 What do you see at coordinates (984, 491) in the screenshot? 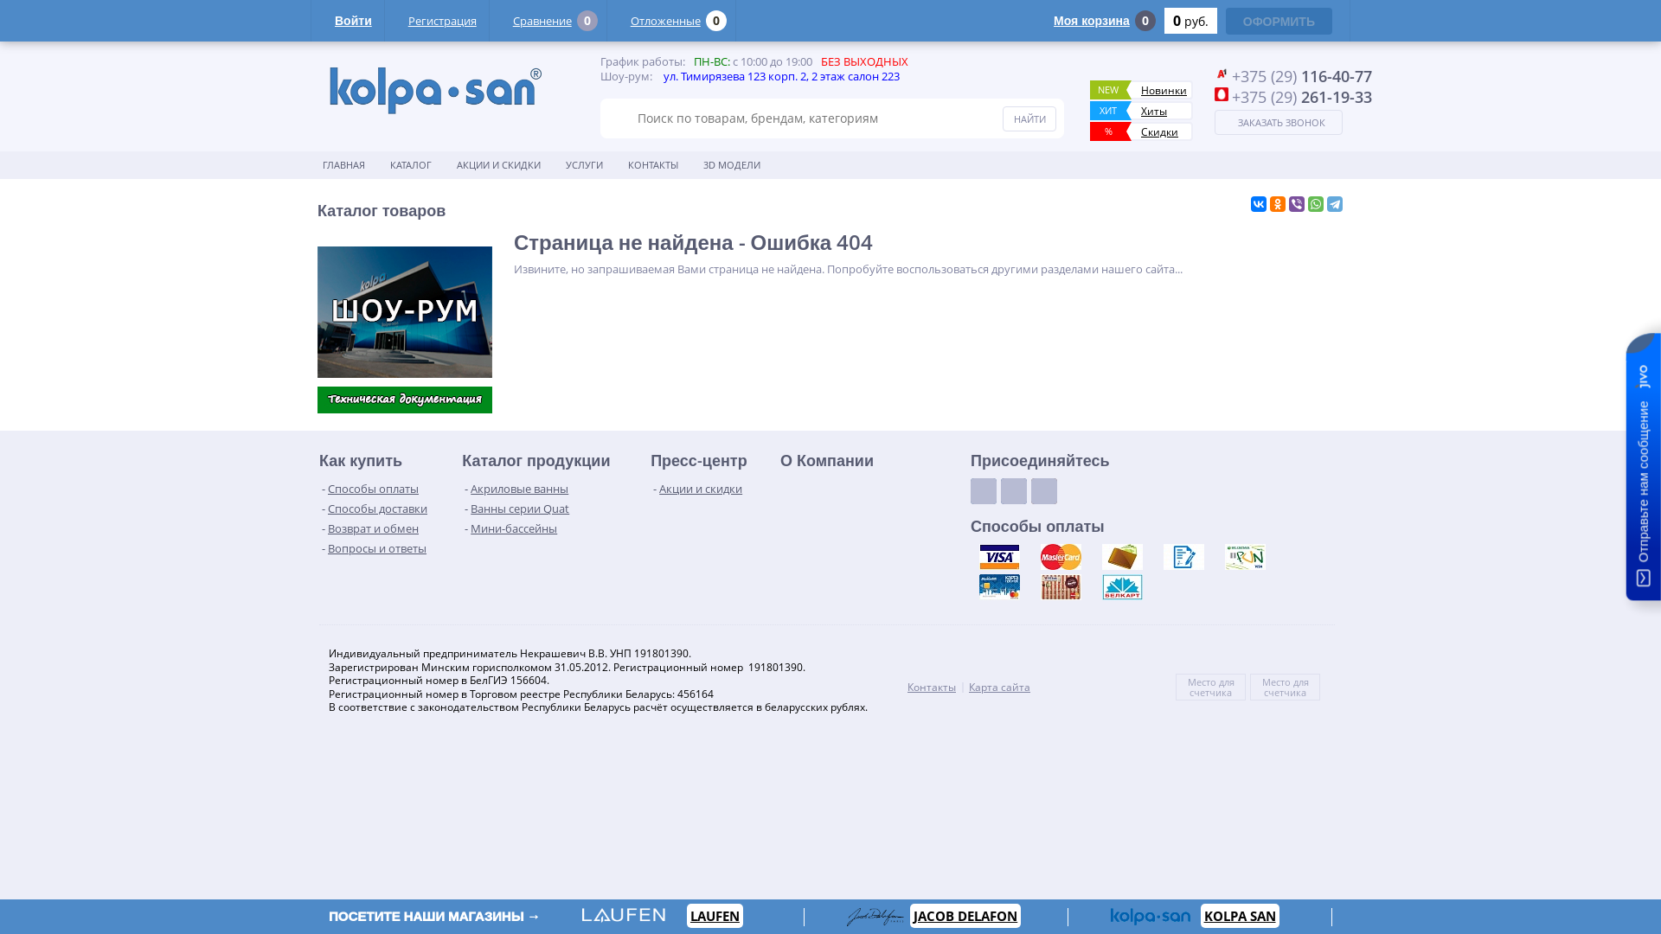
I see `Vkontakte` at bounding box center [984, 491].